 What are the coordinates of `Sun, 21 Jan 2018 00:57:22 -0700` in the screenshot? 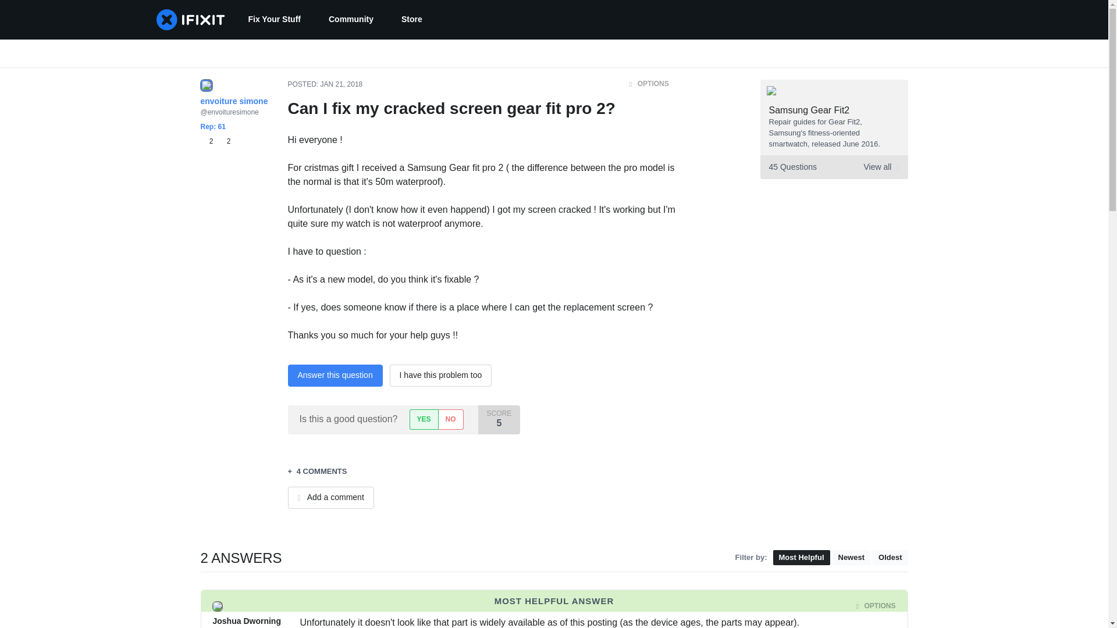 It's located at (354, 606).